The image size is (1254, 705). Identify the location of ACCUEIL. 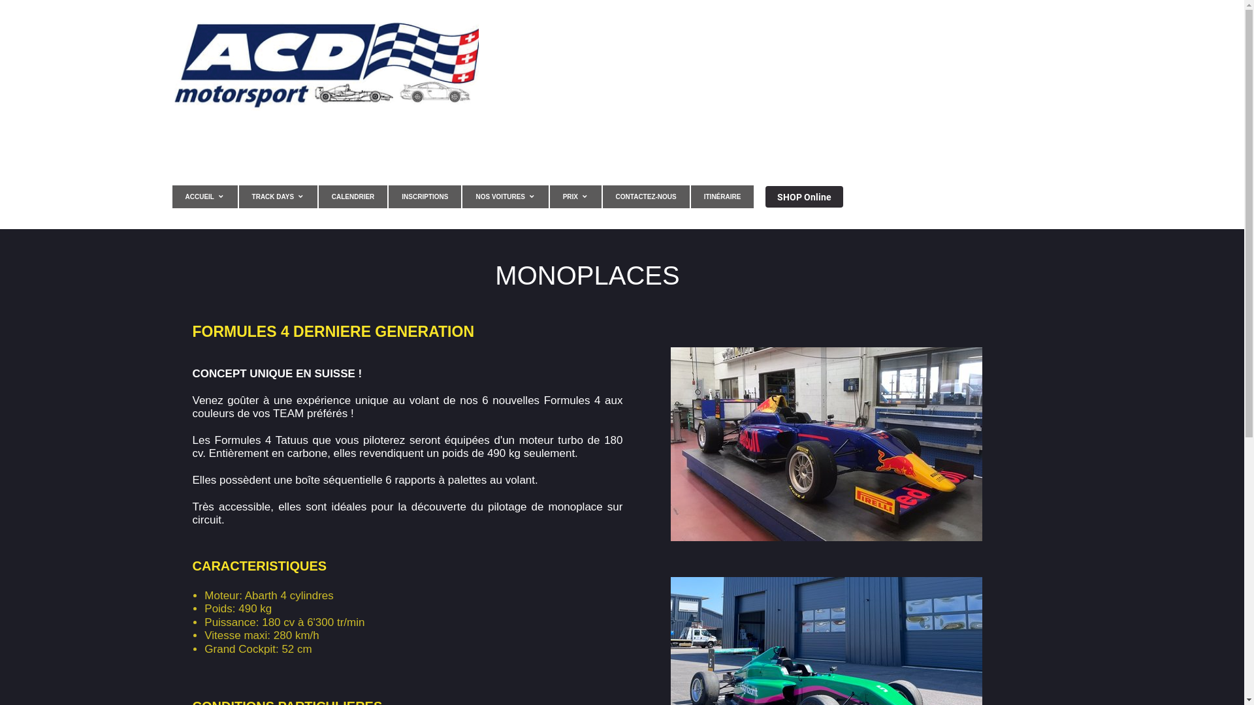
(205, 197).